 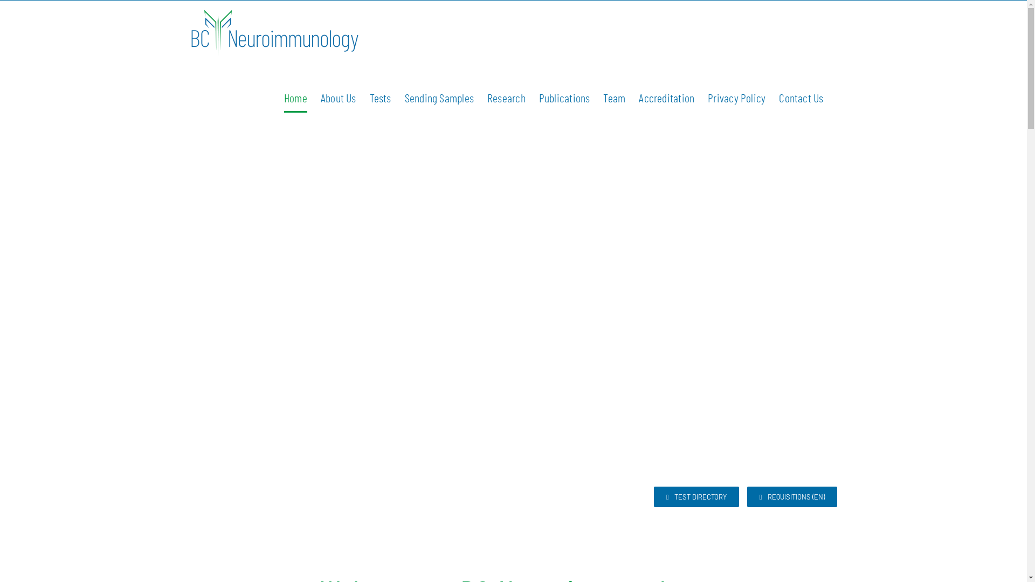 What do you see at coordinates (381, 98) in the screenshot?
I see `Tests` at bounding box center [381, 98].